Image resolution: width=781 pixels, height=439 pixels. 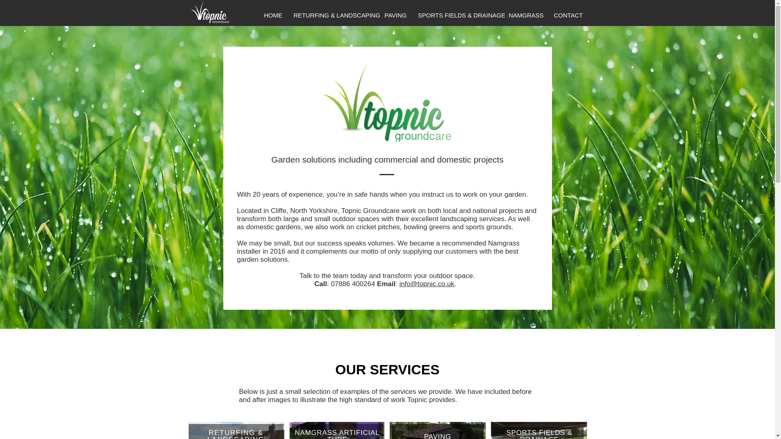 I want to click on HOME, so click(x=273, y=15).